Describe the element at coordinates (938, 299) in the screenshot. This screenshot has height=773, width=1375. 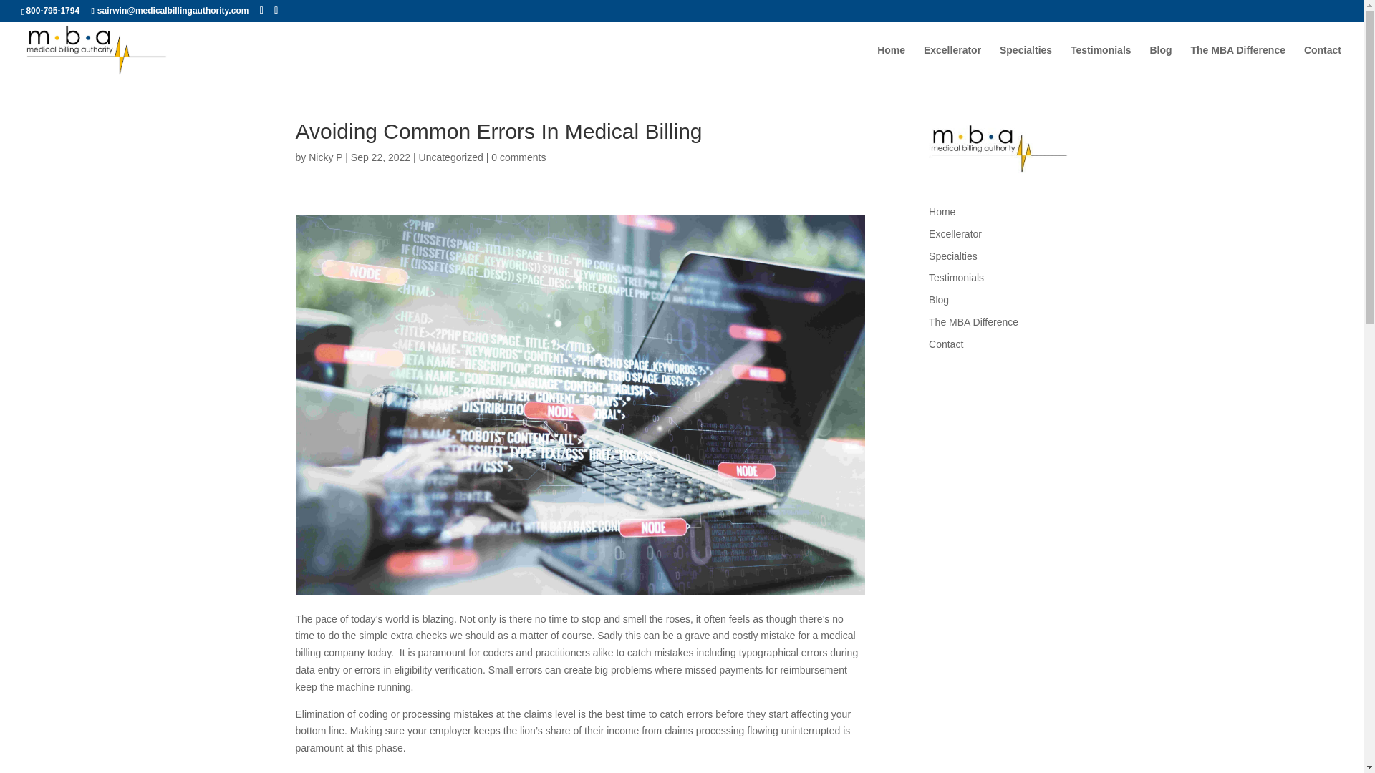
I see `Blog` at that location.